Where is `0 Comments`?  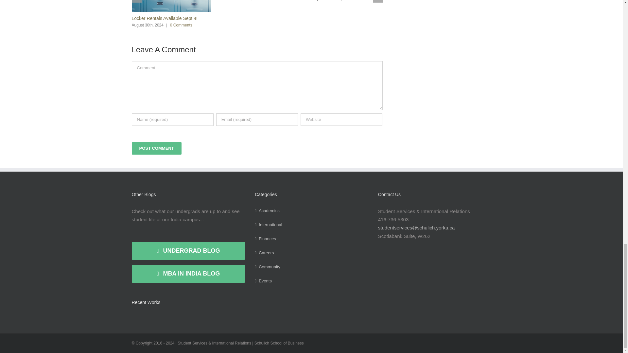 0 Comments is located at coordinates (356, 0).